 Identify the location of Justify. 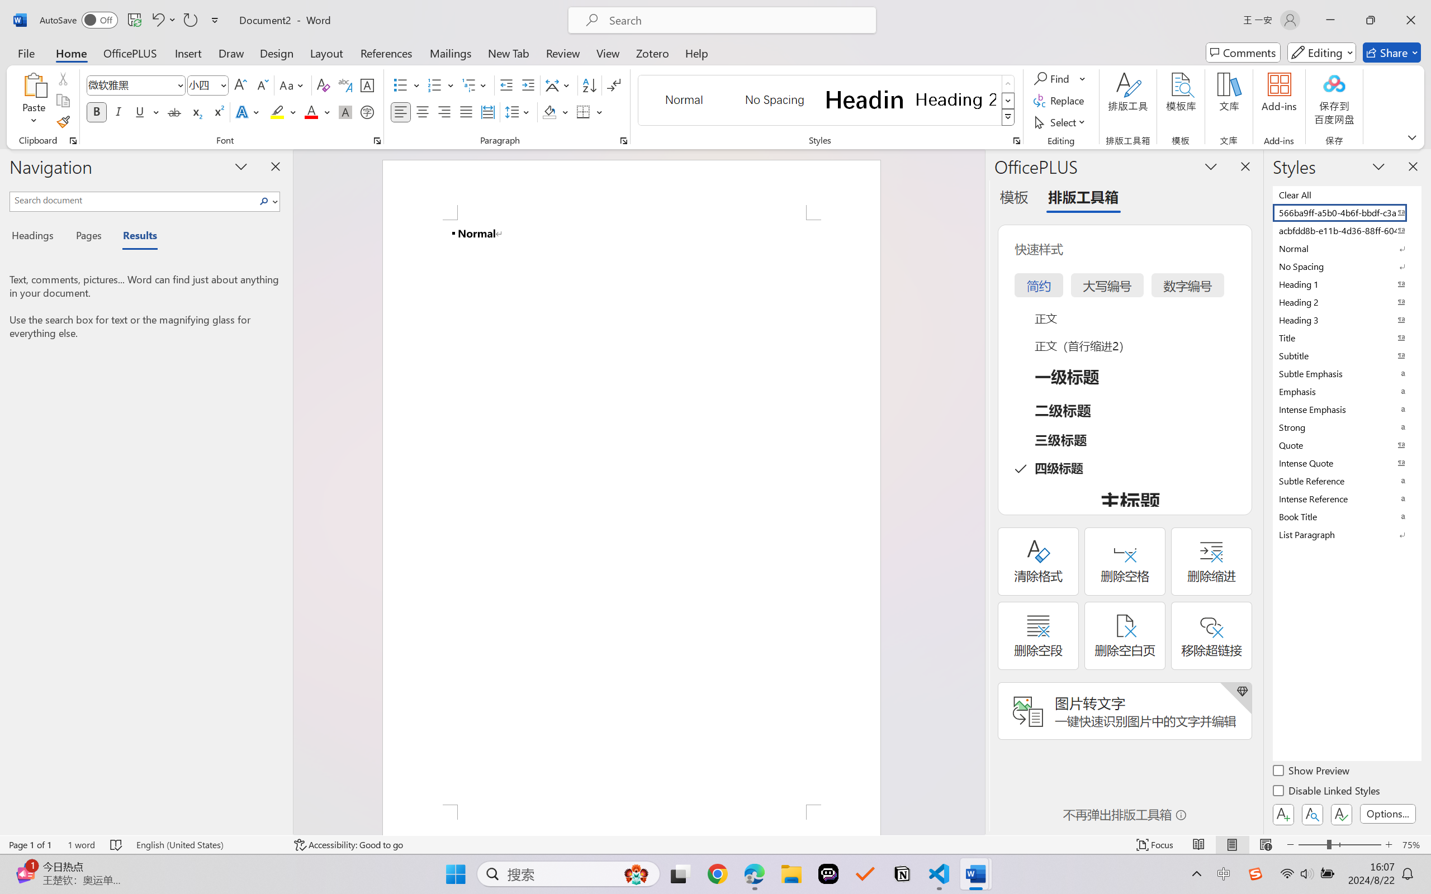
(466, 112).